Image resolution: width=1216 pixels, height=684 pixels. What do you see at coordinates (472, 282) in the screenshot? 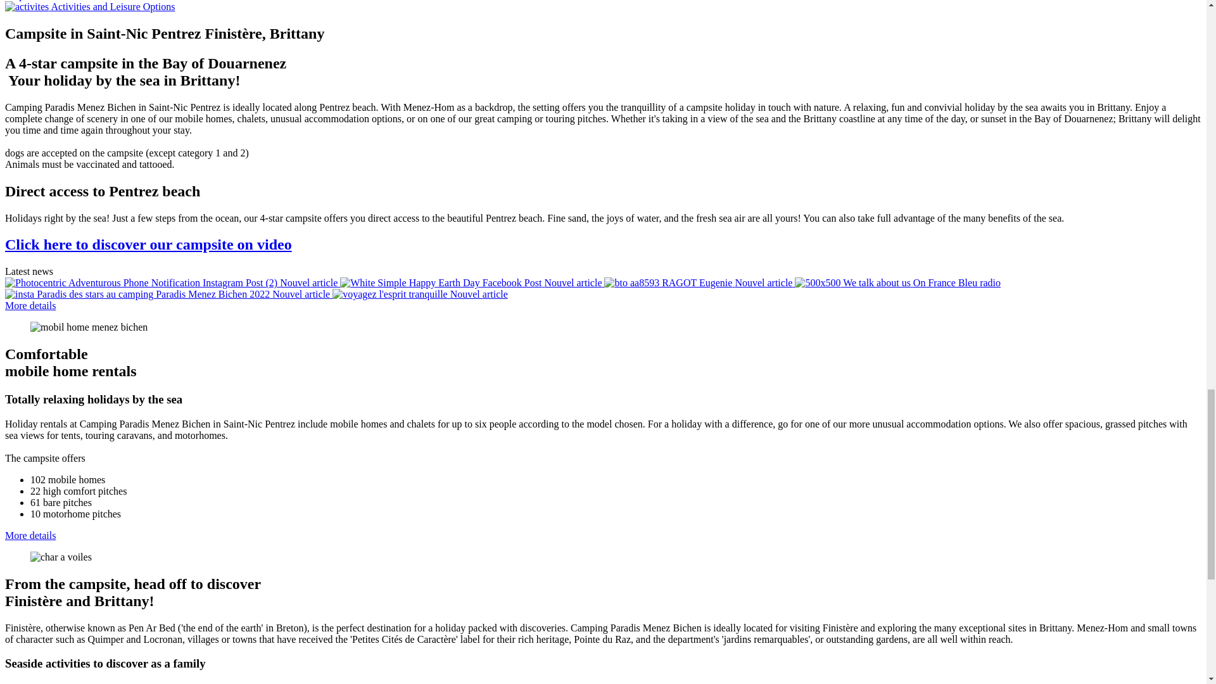
I see `Nouvel article` at bounding box center [472, 282].